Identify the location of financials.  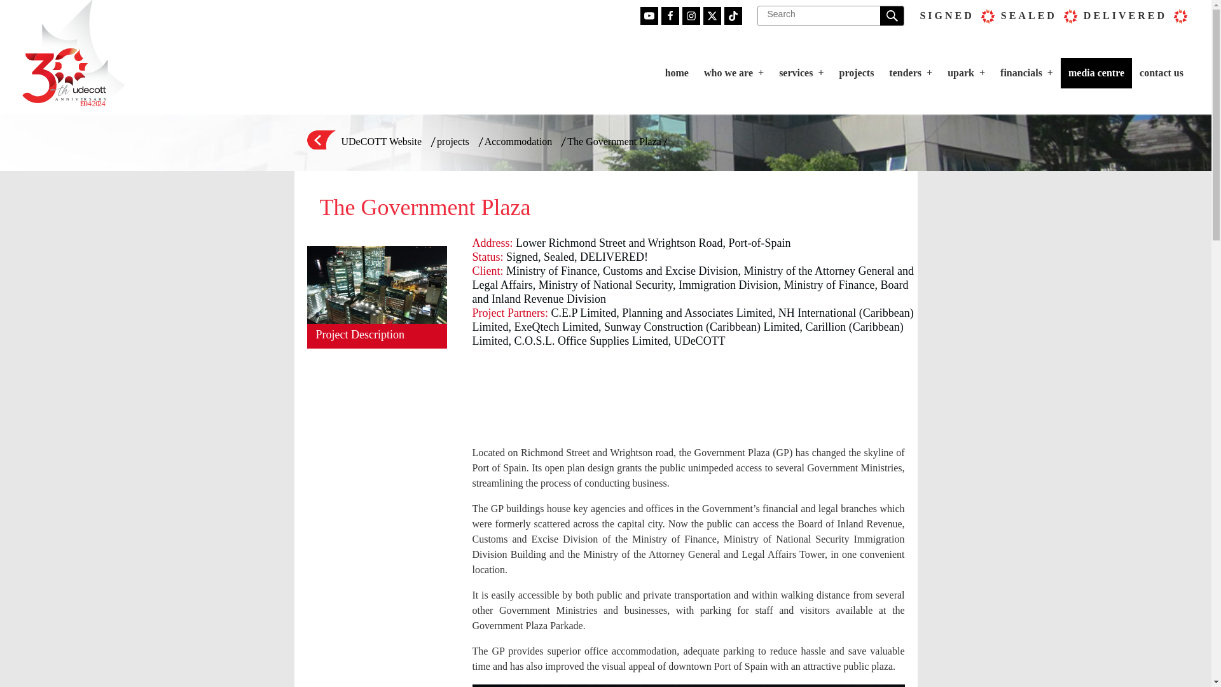
(1026, 73).